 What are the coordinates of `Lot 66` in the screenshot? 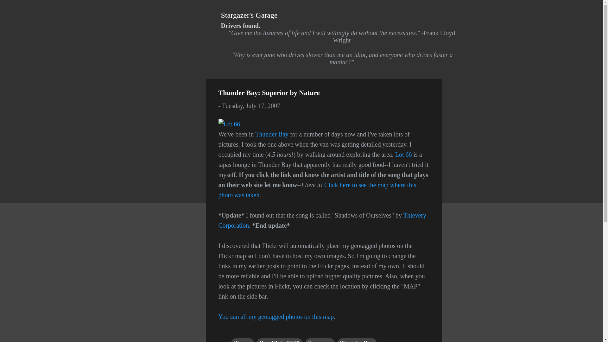 It's located at (403, 155).